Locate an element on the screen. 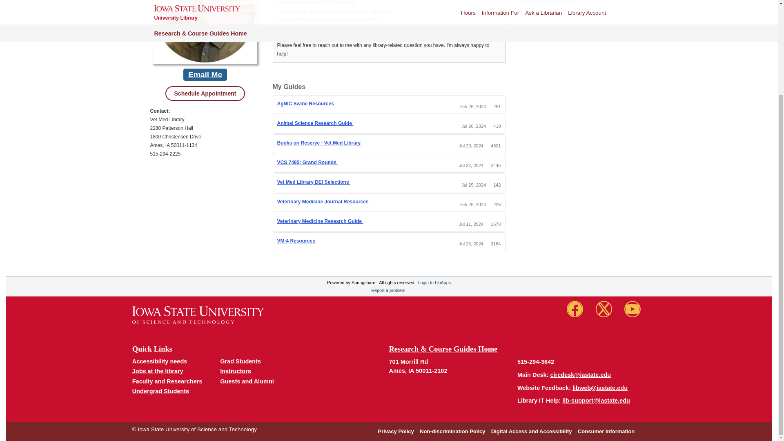 The width and height of the screenshot is (784, 441). Vet Med Library DEI Selections is located at coordinates (313, 182).